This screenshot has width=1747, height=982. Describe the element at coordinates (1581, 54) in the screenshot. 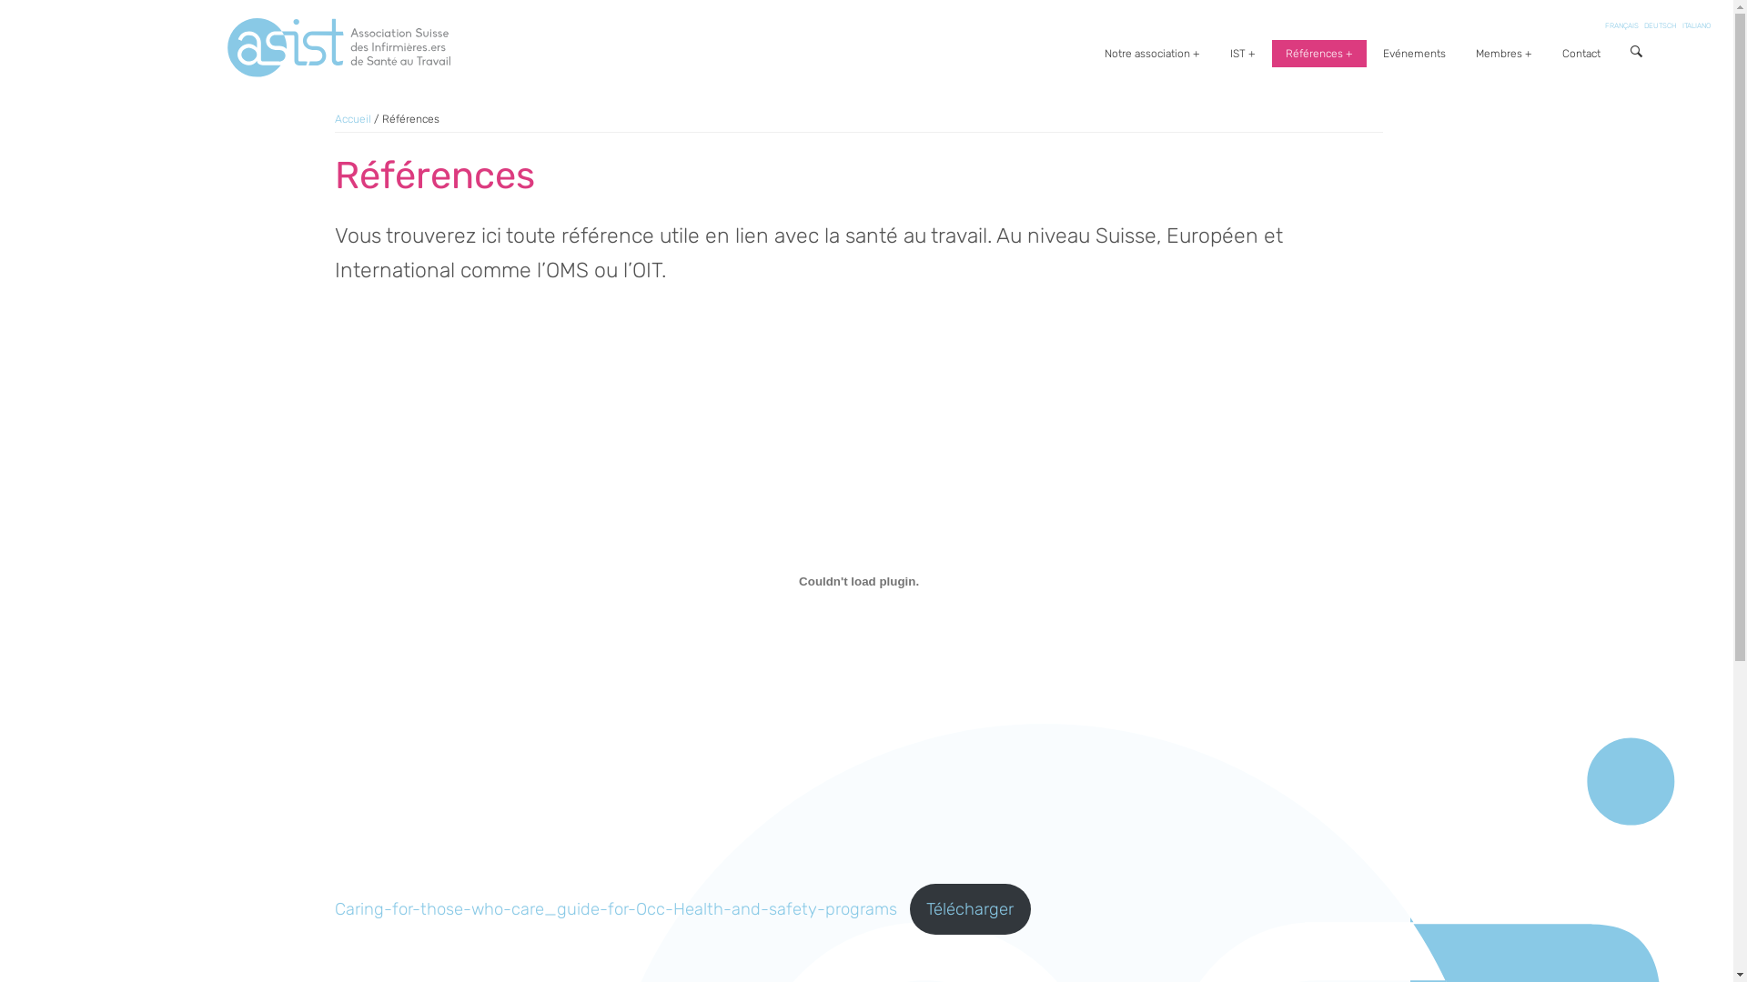

I see `Contact` at that location.